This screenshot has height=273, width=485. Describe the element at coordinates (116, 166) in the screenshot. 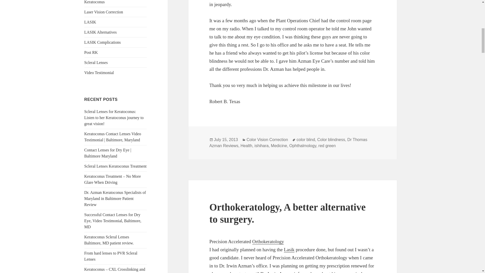

I see `Scleral Lenses Keratoconus Treatment` at that location.